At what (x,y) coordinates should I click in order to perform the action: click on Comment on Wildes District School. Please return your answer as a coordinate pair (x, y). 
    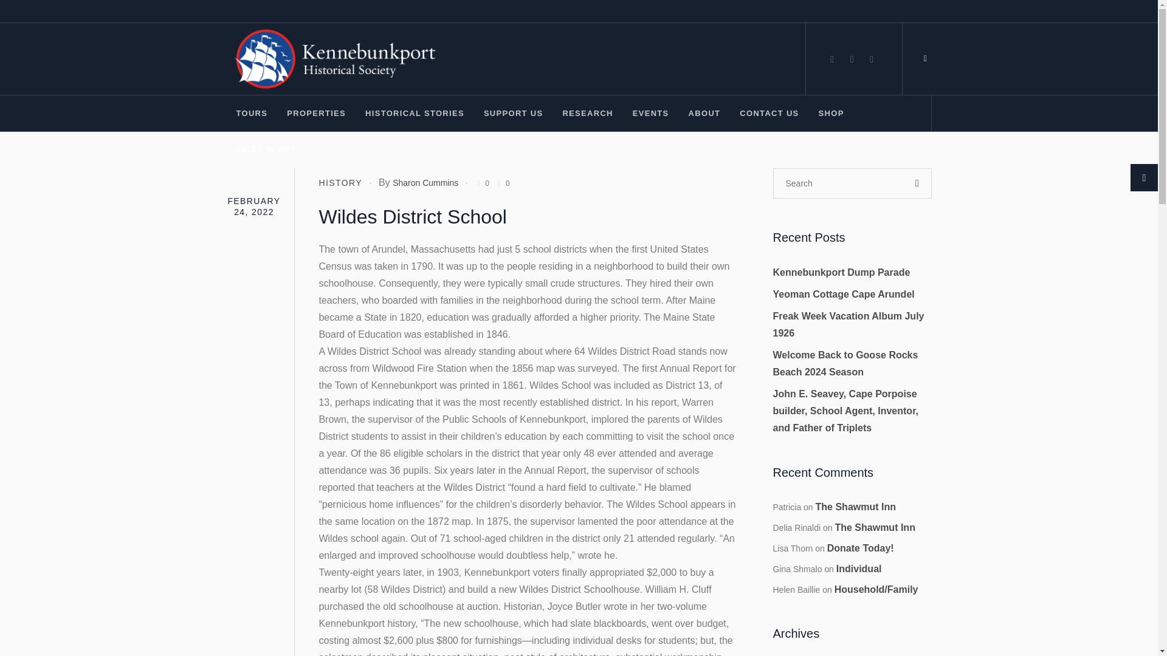
    Looking at the image, I should click on (502, 183).